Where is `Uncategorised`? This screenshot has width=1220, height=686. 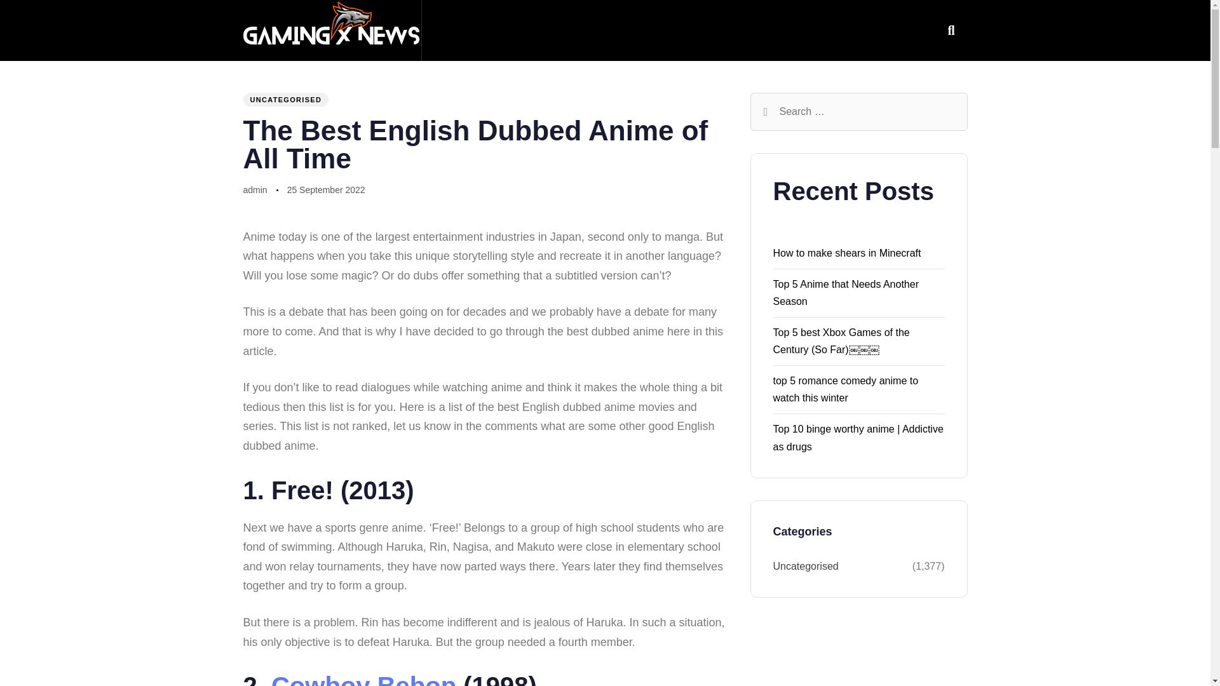
Uncategorised is located at coordinates (841, 567).